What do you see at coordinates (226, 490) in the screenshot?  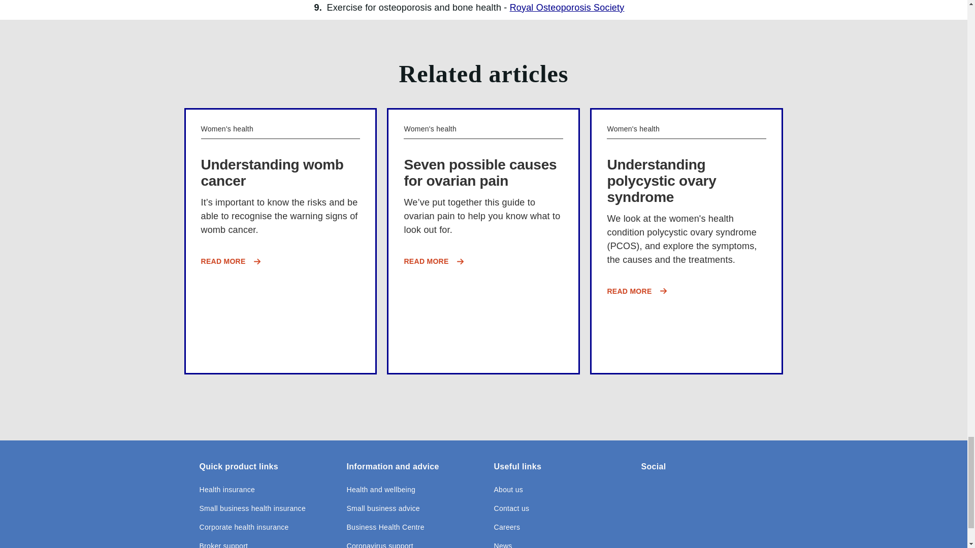 I see `Health insurance` at bounding box center [226, 490].